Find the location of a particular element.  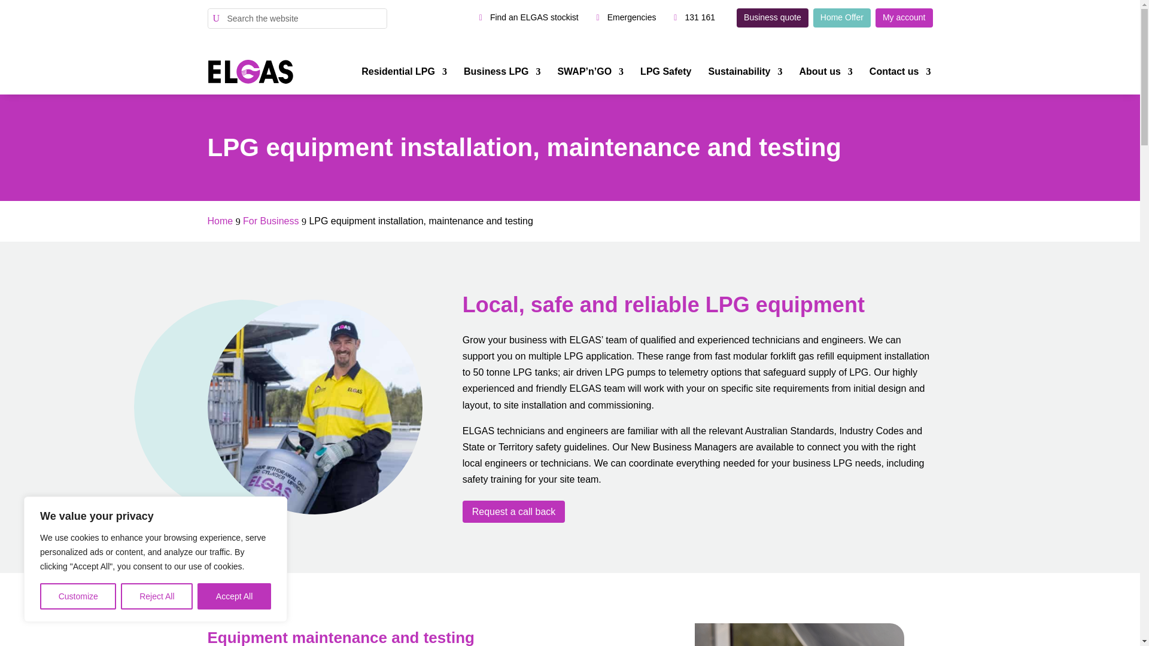

Residential LPG is located at coordinates (404, 72).